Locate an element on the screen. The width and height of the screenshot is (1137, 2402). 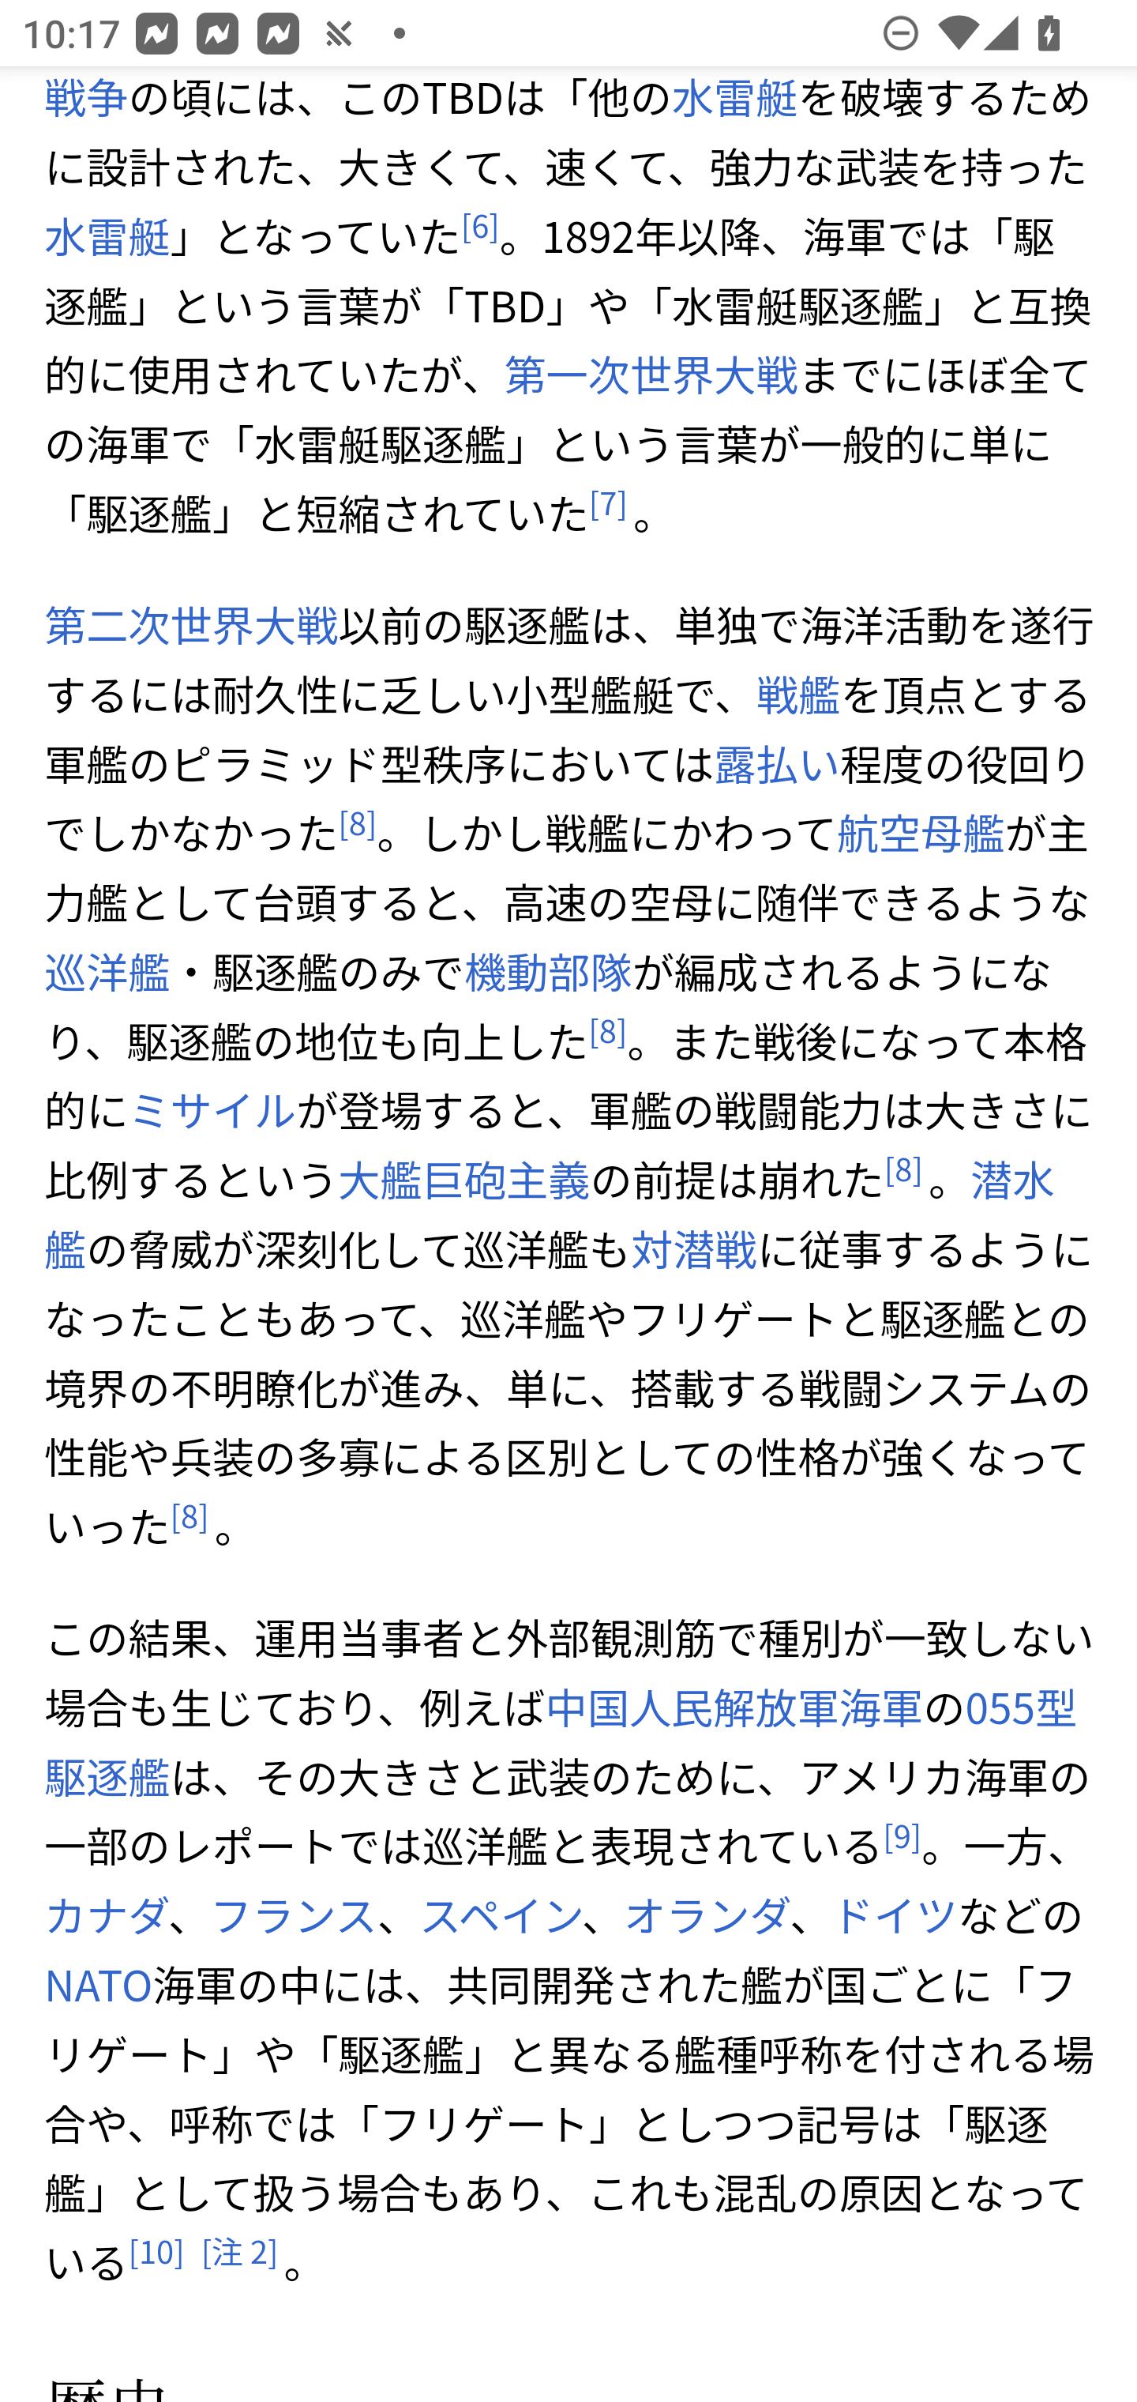
第二次世界大戦 is located at coordinates (192, 624).